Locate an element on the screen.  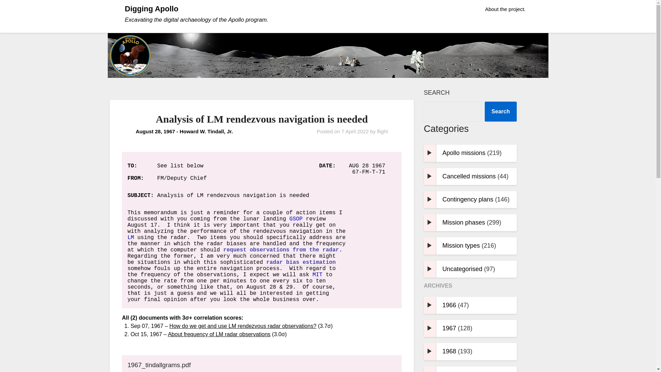
How do we get and use LM rendezvous radar observations? is located at coordinates (243, 326).